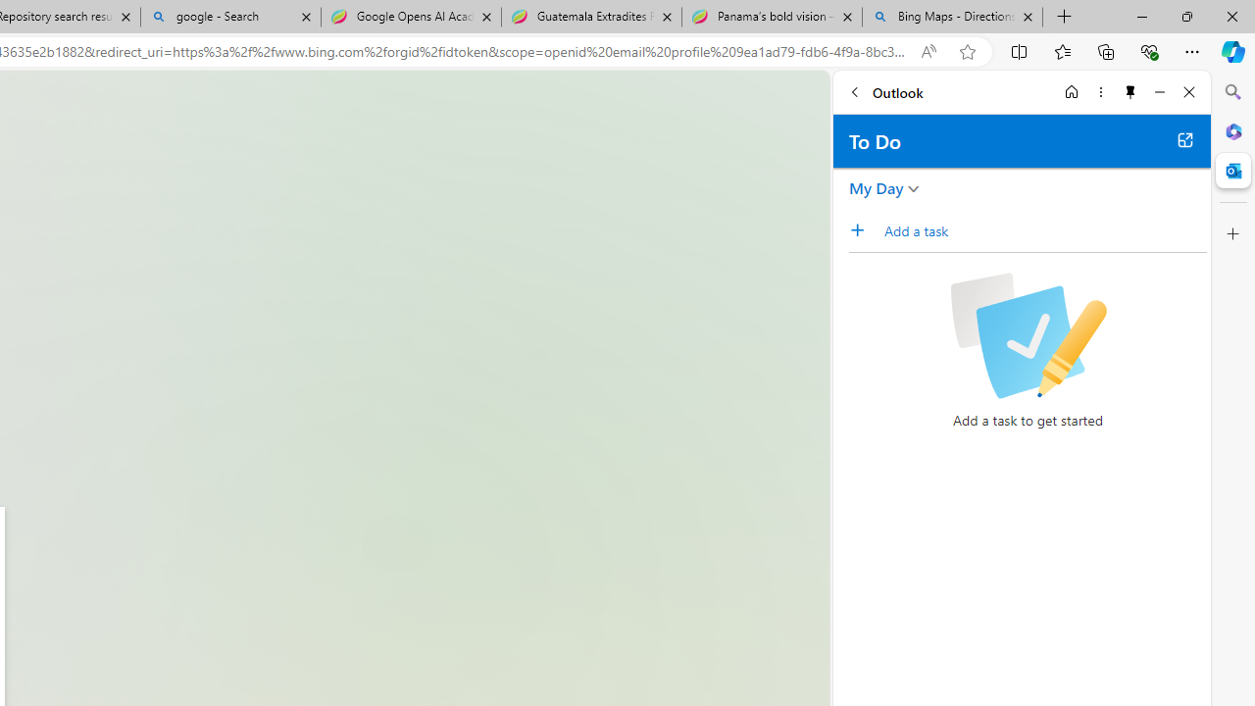  What do you see at coordinates (410, 18) in the screenshot?
I see `Google Opens AI Academy for Startups - Nearshore Americas` at bounding box center [410, 18].